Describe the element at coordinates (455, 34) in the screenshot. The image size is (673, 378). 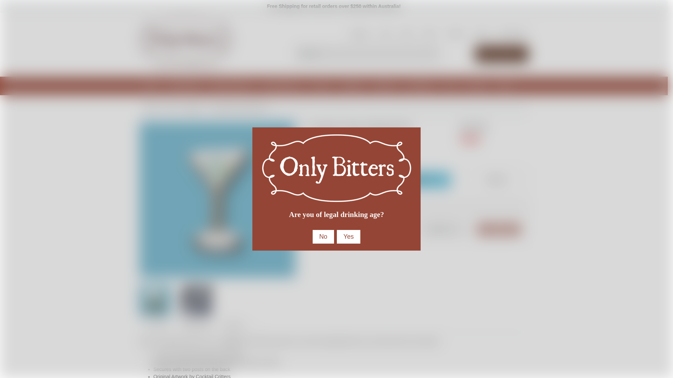
I see `Contact` at that location.